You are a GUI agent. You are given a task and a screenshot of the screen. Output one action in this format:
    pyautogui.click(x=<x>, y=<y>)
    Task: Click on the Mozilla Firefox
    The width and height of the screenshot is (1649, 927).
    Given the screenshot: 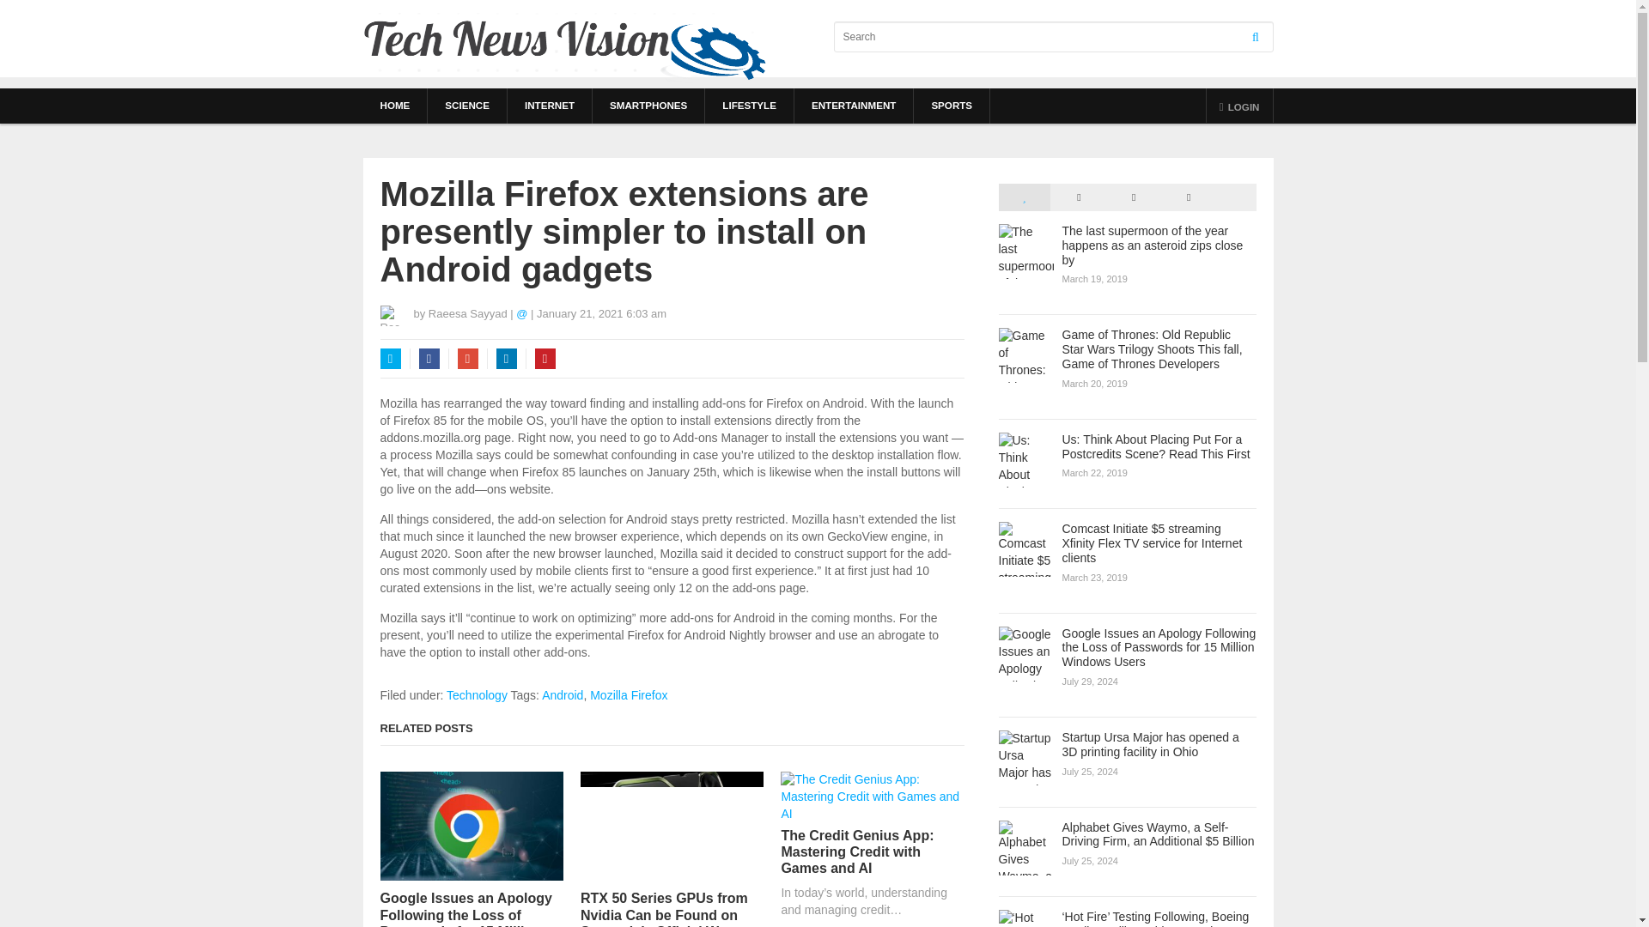 What is the action you would take?
    pyautogui.click(x=629, y=695)
    